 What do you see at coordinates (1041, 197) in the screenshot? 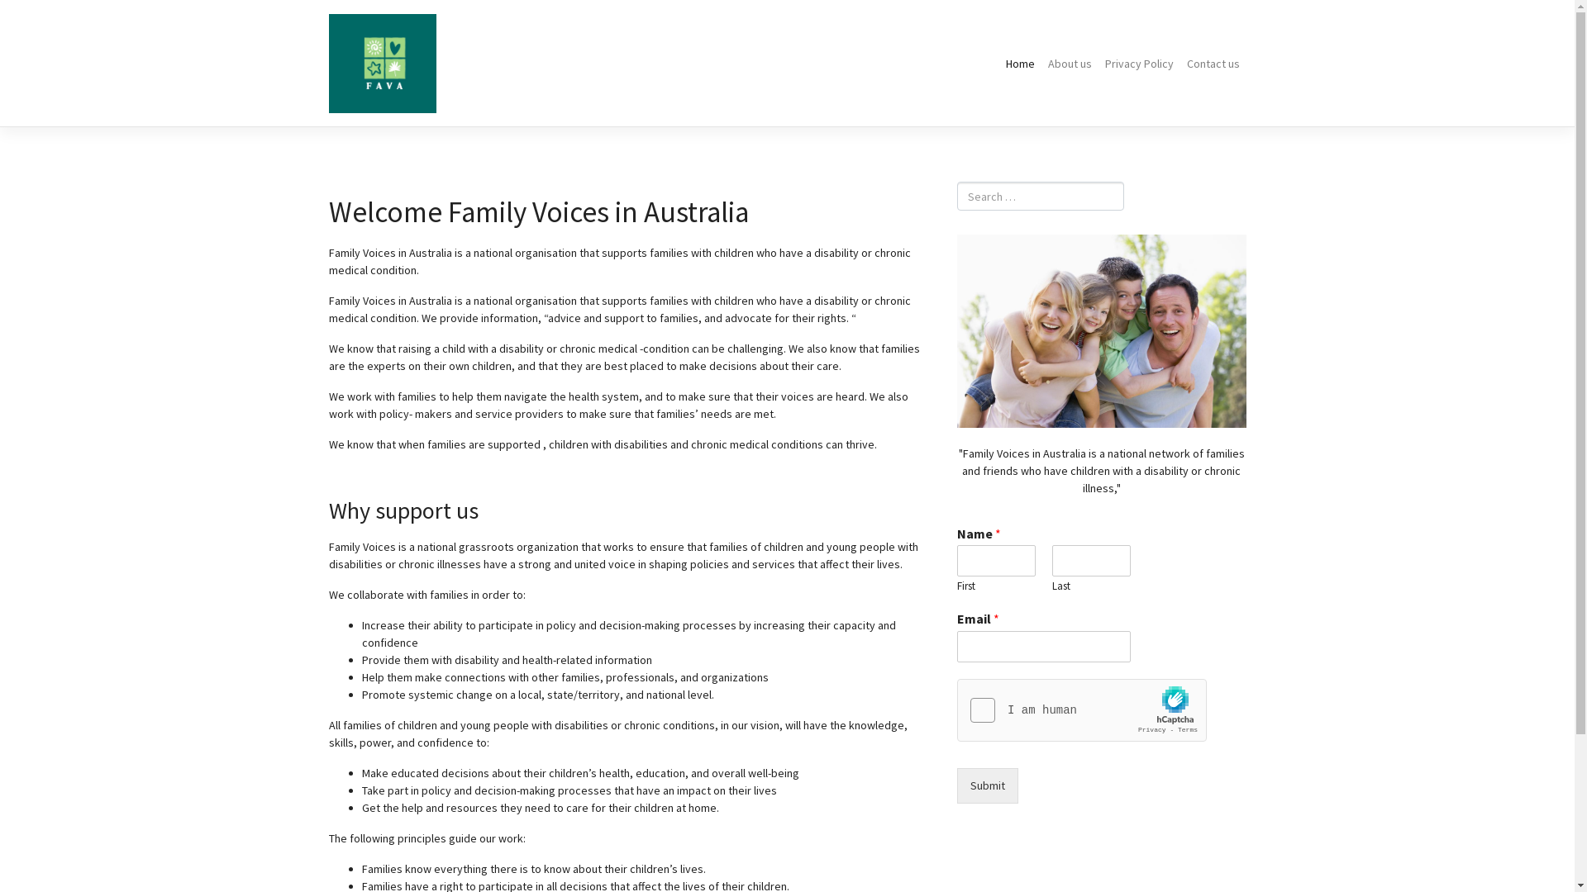
I see `Search for:` at bounding box center [1041, 197].